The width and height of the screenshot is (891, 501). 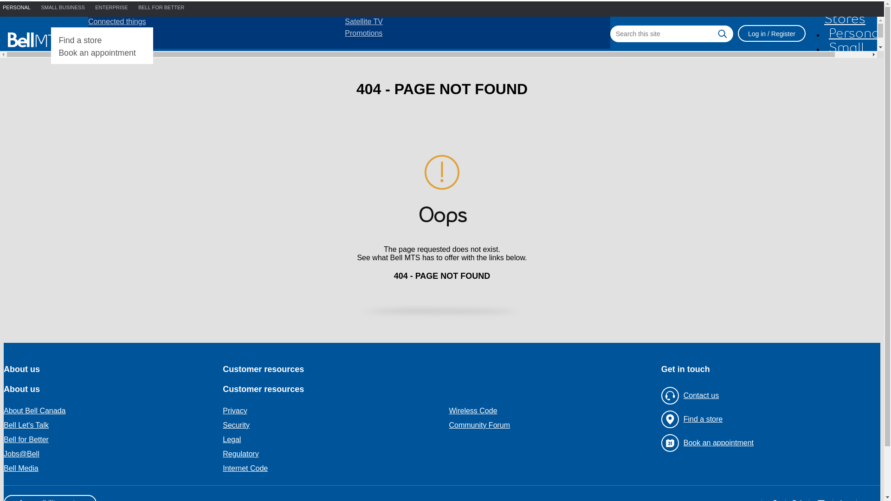 What do you see at coordinates (17, 7) in the screenshot?
I see `PERSONAL` at bounding box center [17, 7].